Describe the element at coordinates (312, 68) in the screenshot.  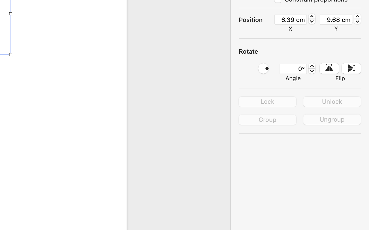
I see `0.0` at that location.